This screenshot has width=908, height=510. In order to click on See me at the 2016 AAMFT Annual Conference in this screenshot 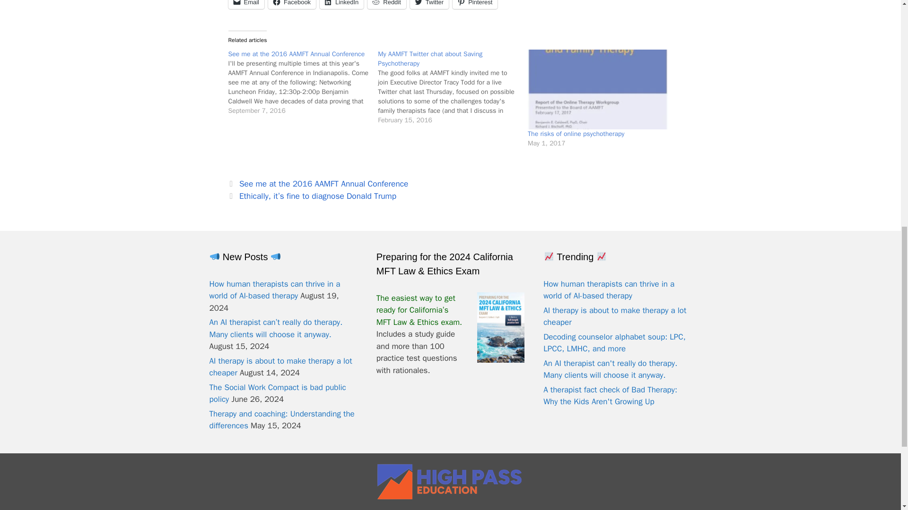, I will do `click(303, 82)`.